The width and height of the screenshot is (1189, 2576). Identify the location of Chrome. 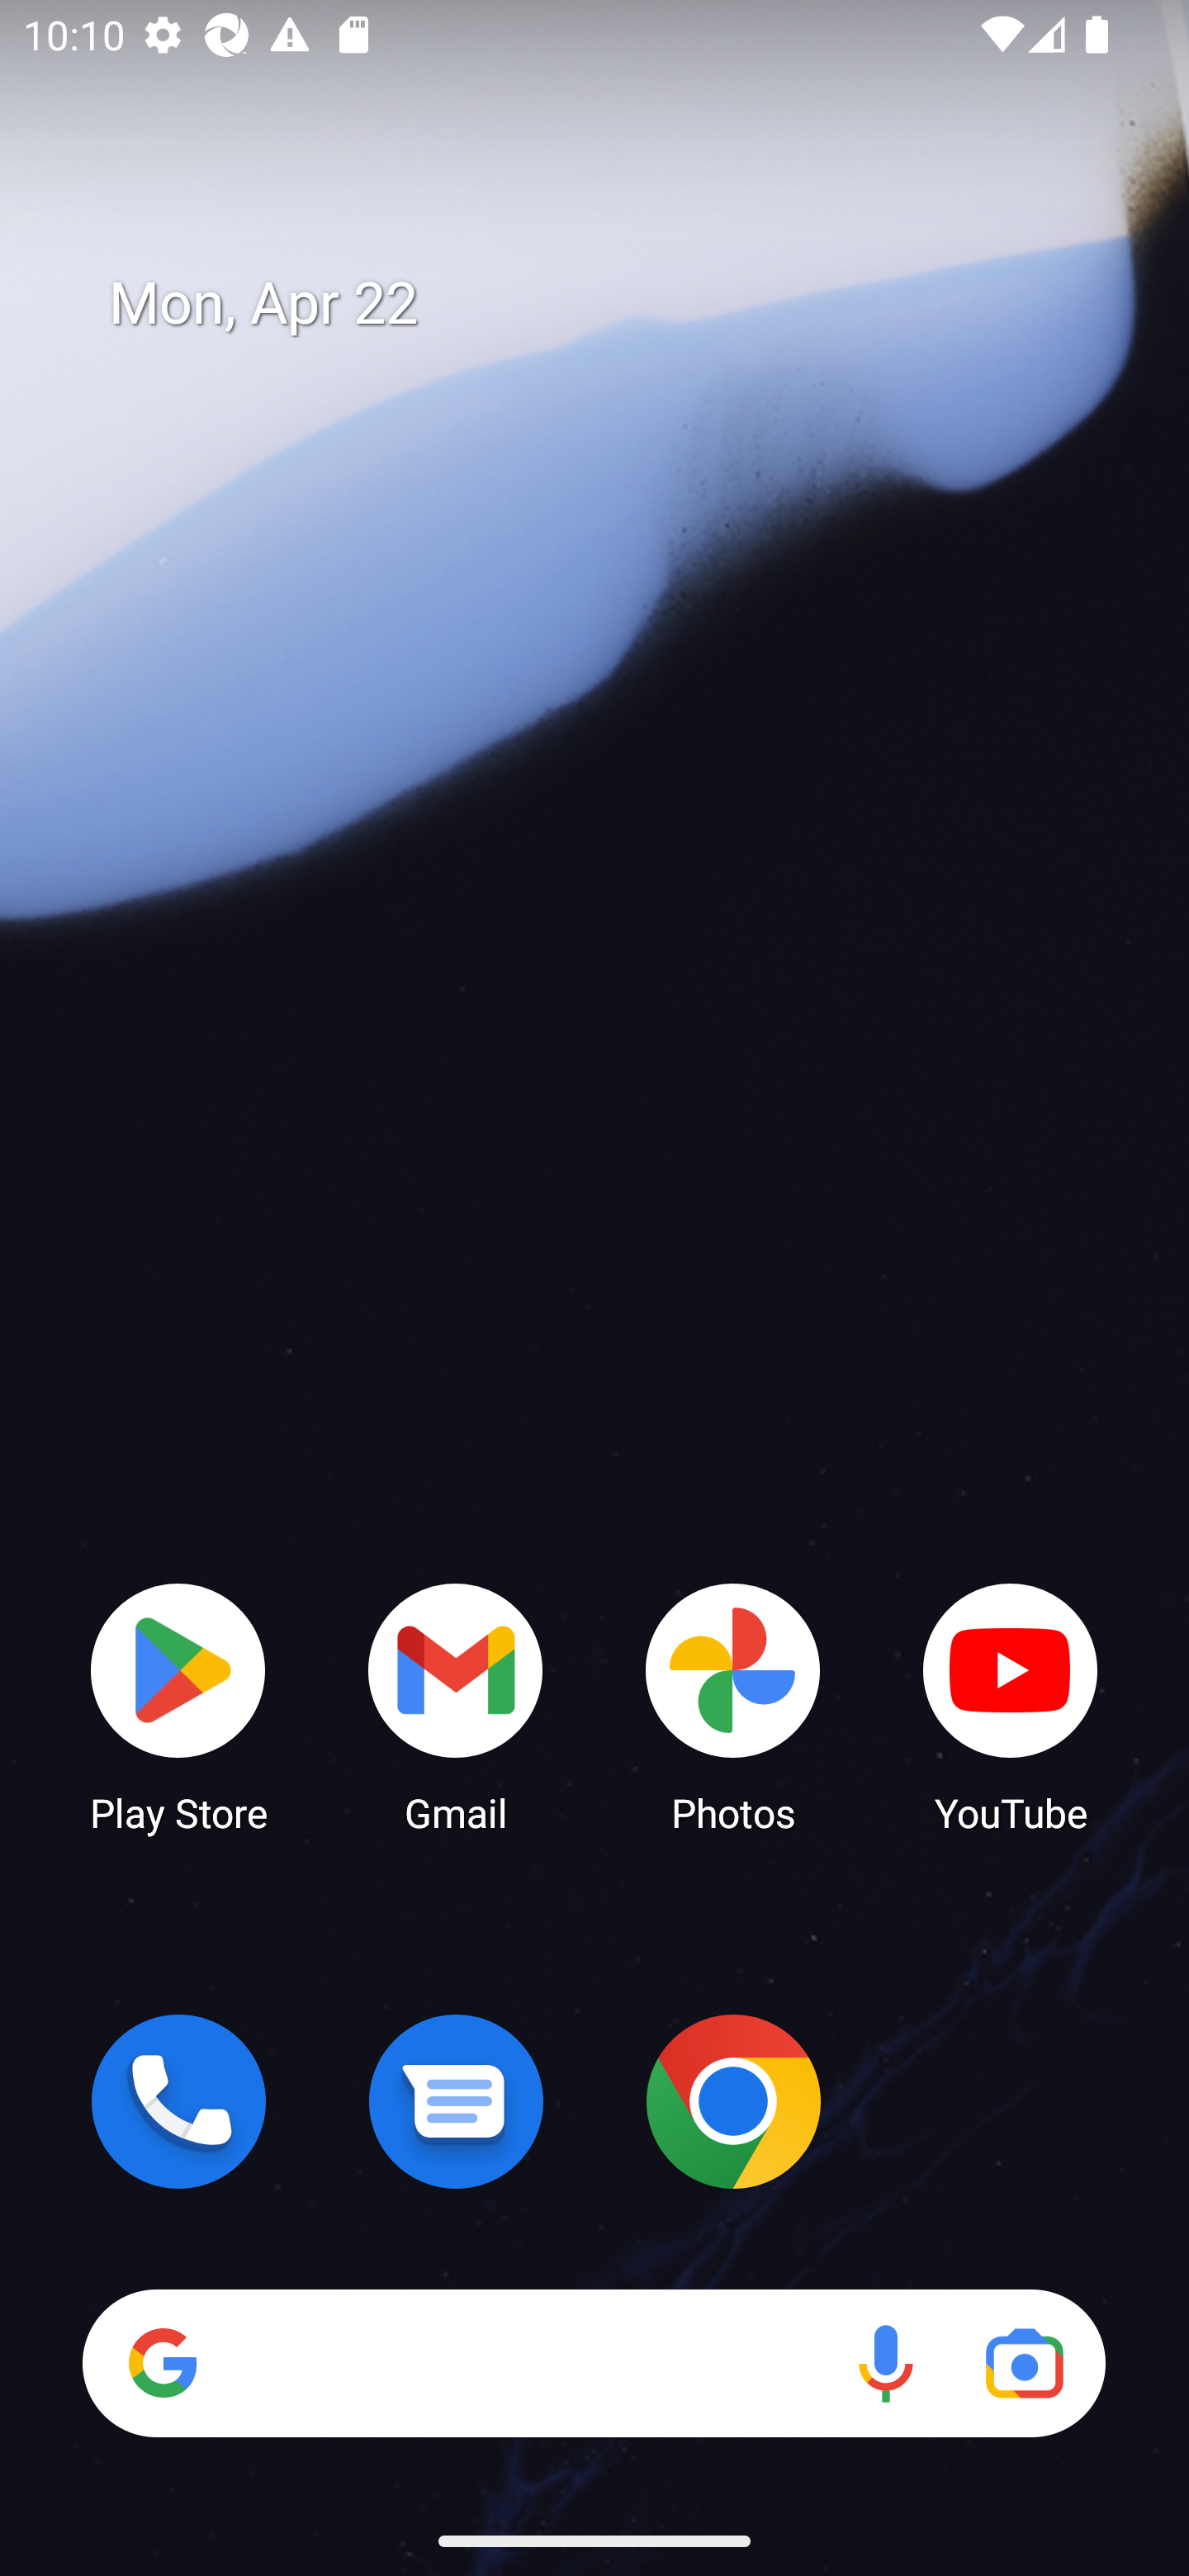
(733, 2101).